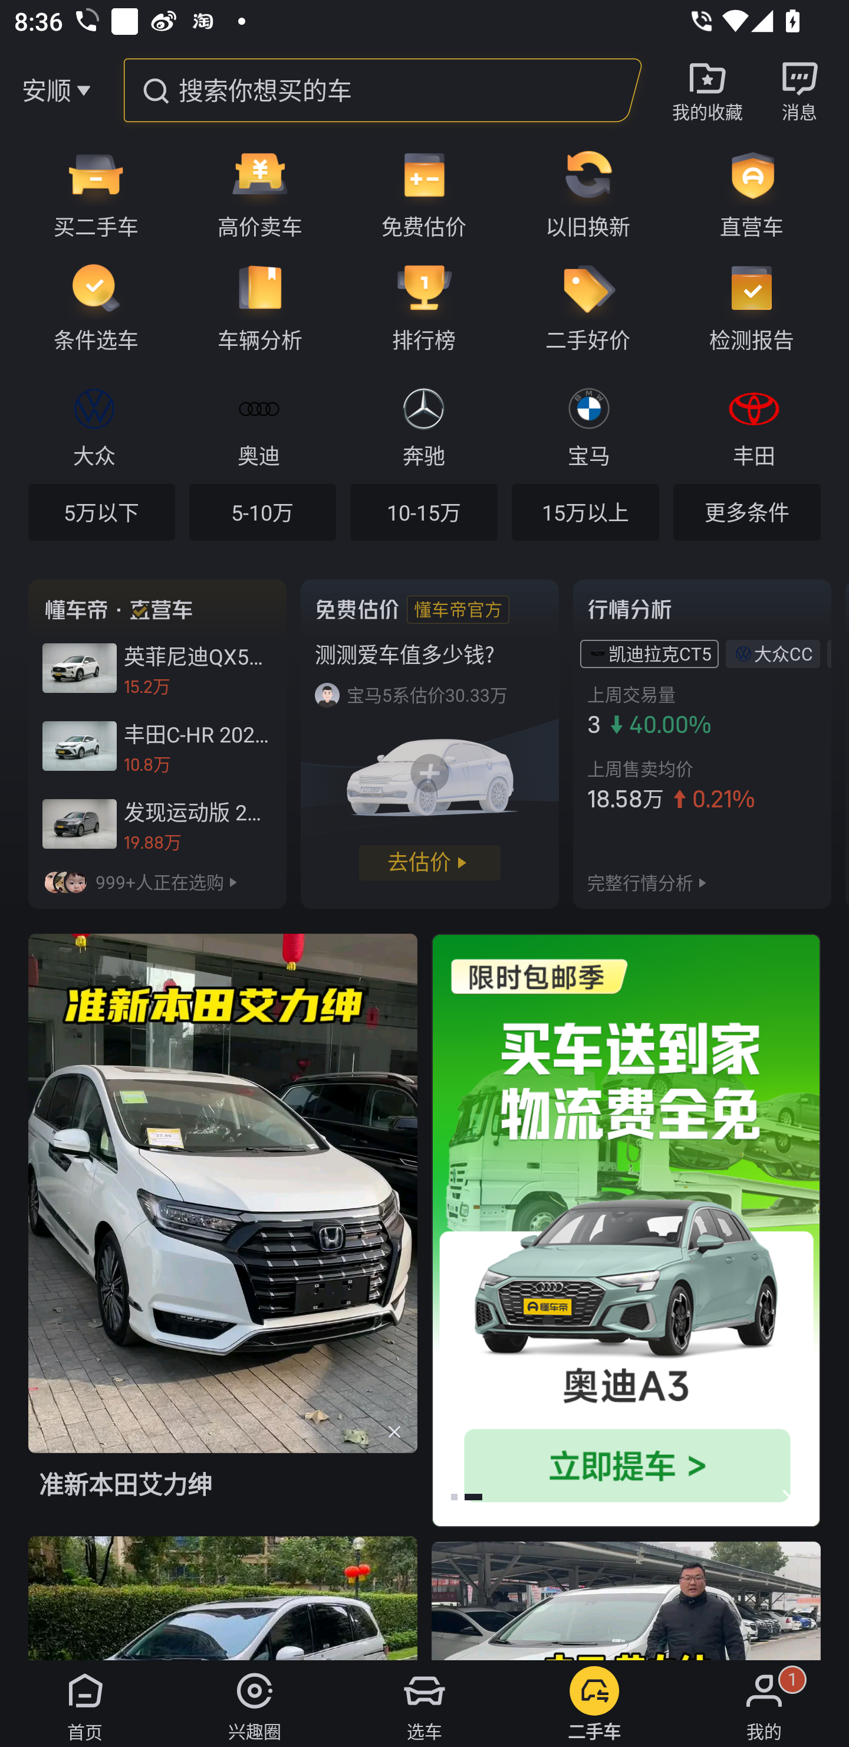 This screenshot has width=849, height=1747. I want to click on 更多条件, so click(746, 511).